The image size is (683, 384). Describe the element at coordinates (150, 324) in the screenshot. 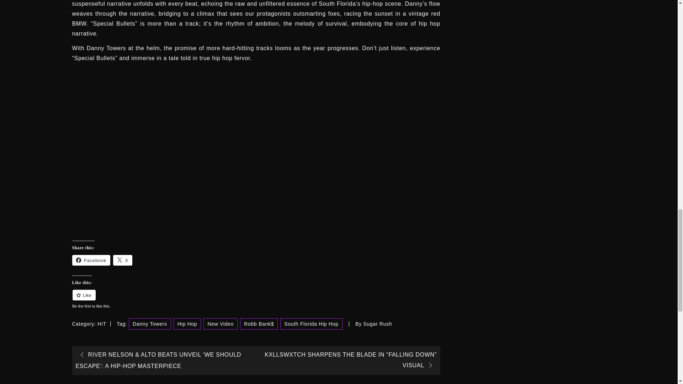

I see `Danny Towers` at that location.